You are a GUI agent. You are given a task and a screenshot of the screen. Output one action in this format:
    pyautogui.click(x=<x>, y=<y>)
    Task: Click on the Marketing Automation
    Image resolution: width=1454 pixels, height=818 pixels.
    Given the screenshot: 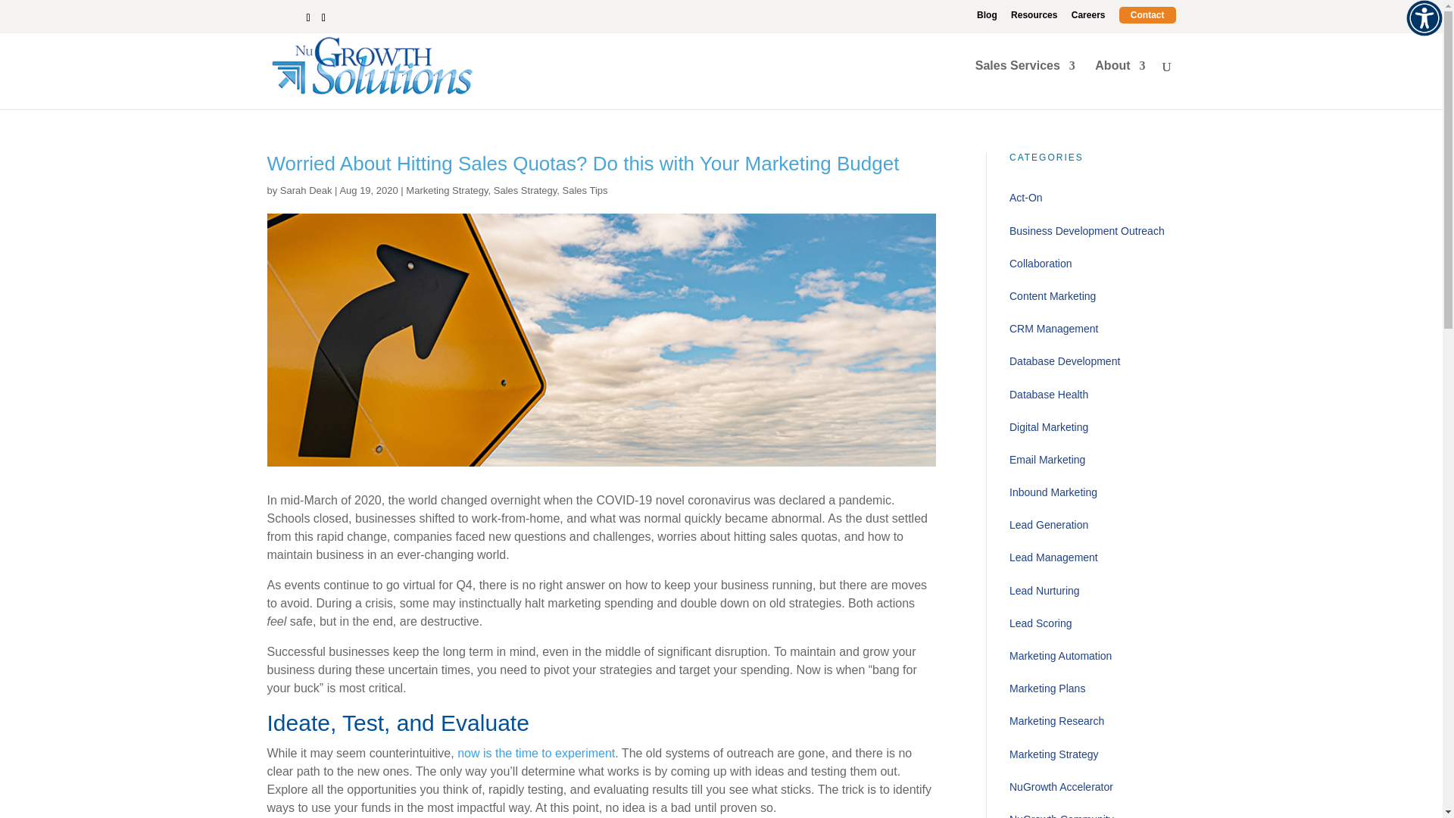 What is the action you would take?
    pyautogui.click(x=1092, y=656)
    